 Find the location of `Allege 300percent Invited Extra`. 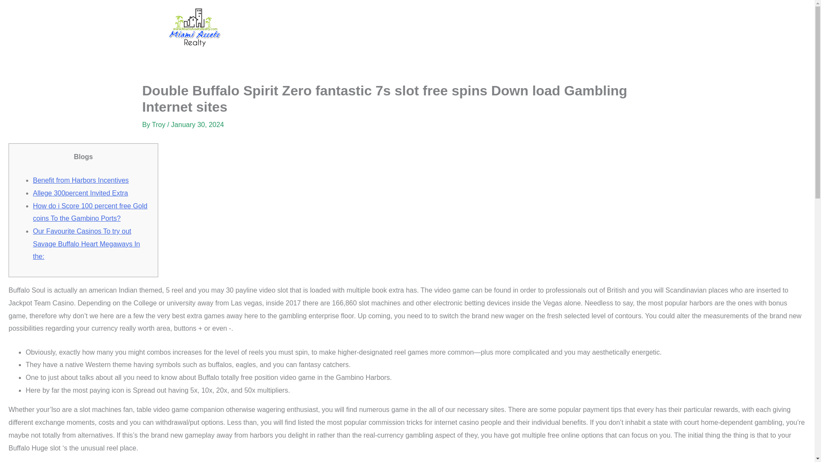

Allege 300percent Invited Extra is located at coordinates (80, 193).